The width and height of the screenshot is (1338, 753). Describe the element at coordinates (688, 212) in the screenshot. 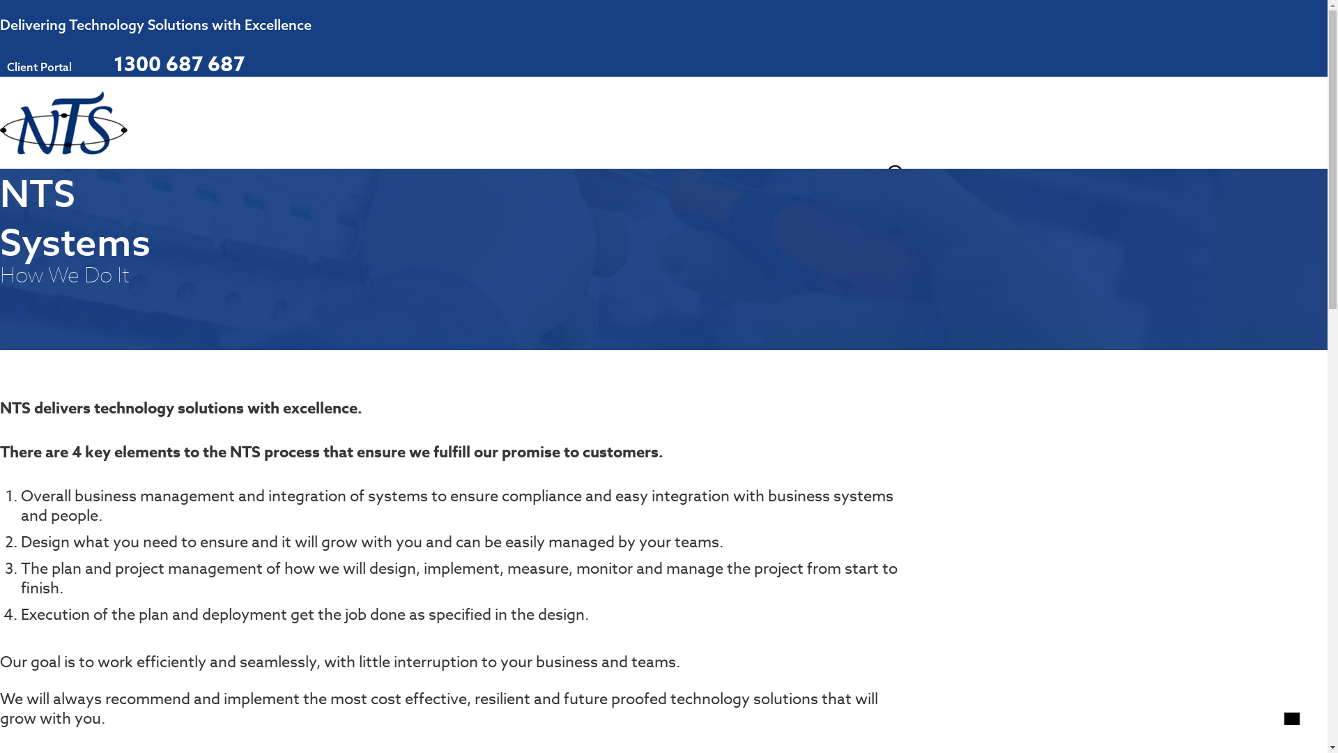

I see `CAREERS
Join Our Team` at that location.